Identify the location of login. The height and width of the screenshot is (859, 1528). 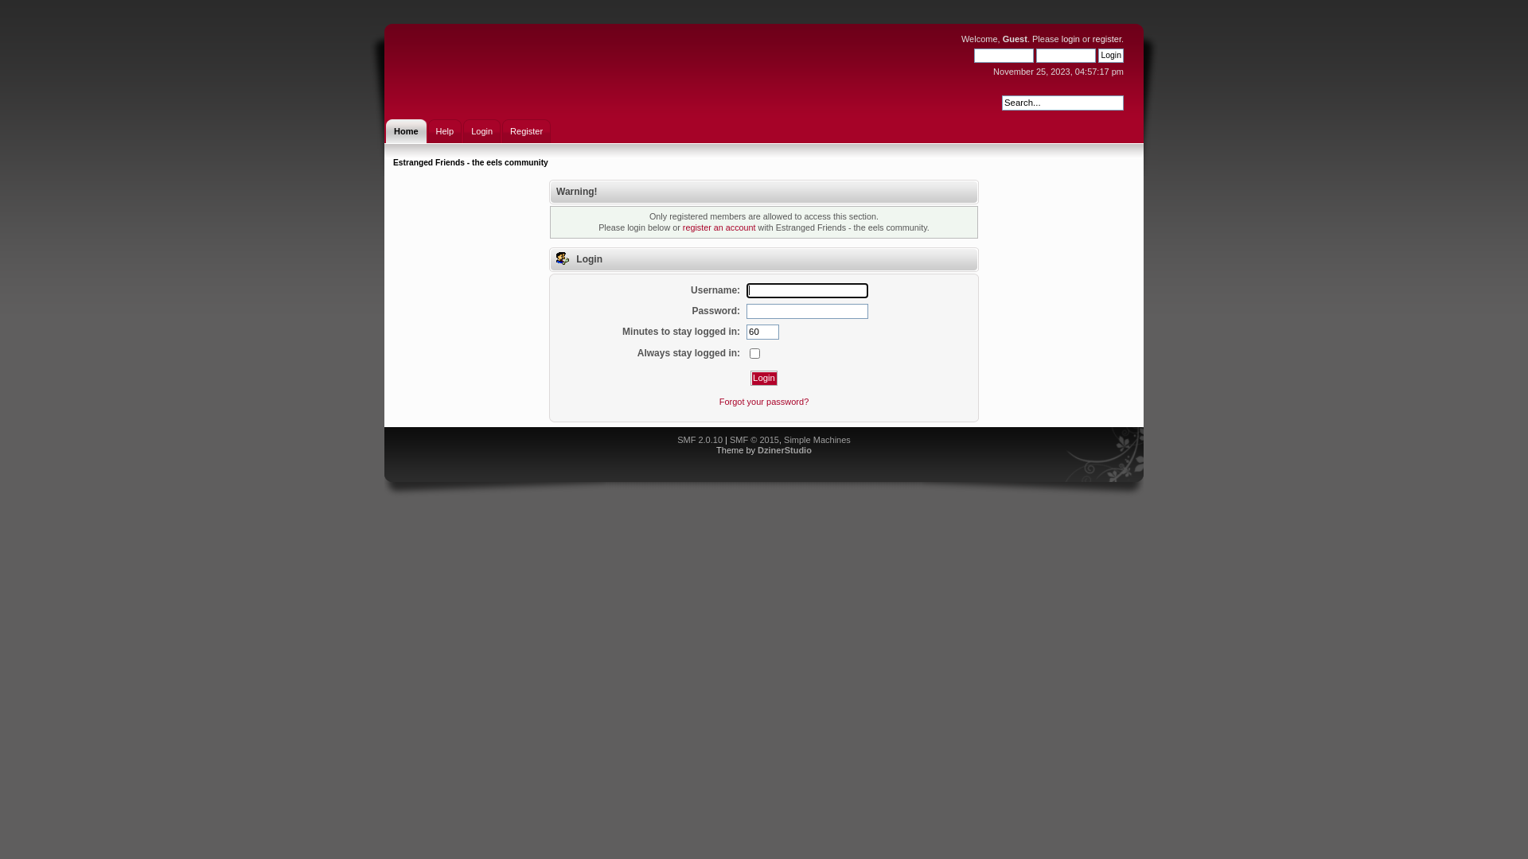
(1071, 39).